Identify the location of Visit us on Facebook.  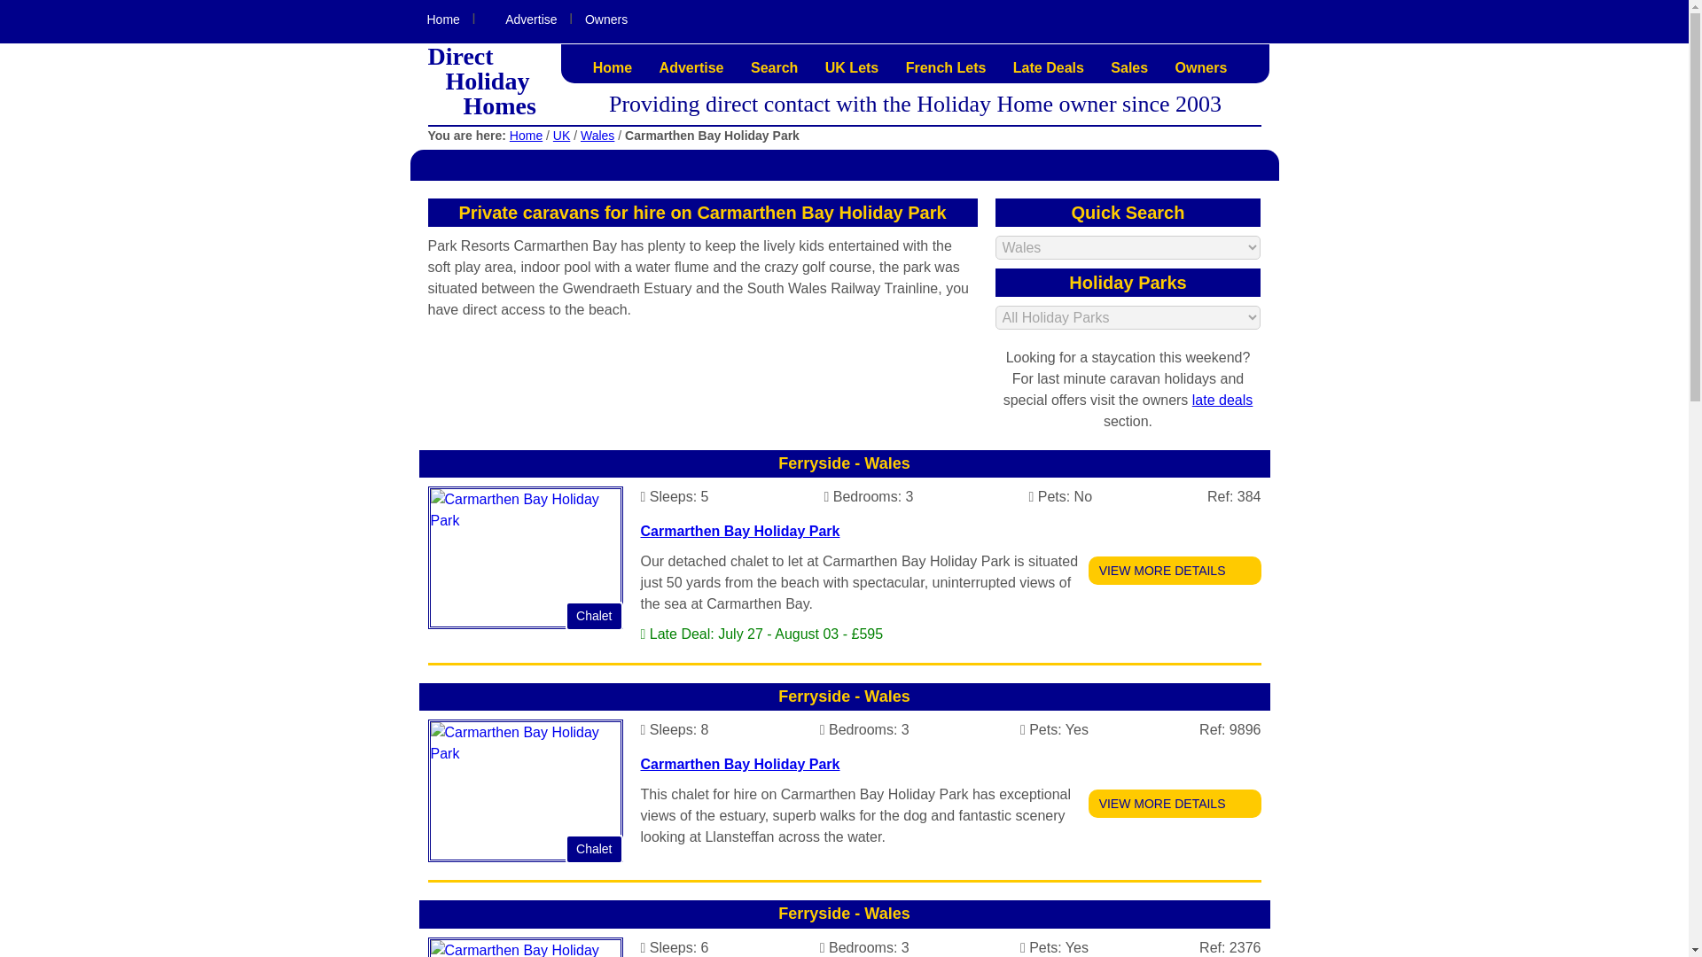
(1236, 19).